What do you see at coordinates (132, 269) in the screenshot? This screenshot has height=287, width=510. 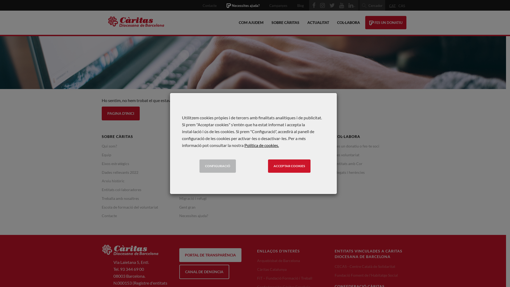 I see `93 344 69 00` at bounding box center [132, 269].